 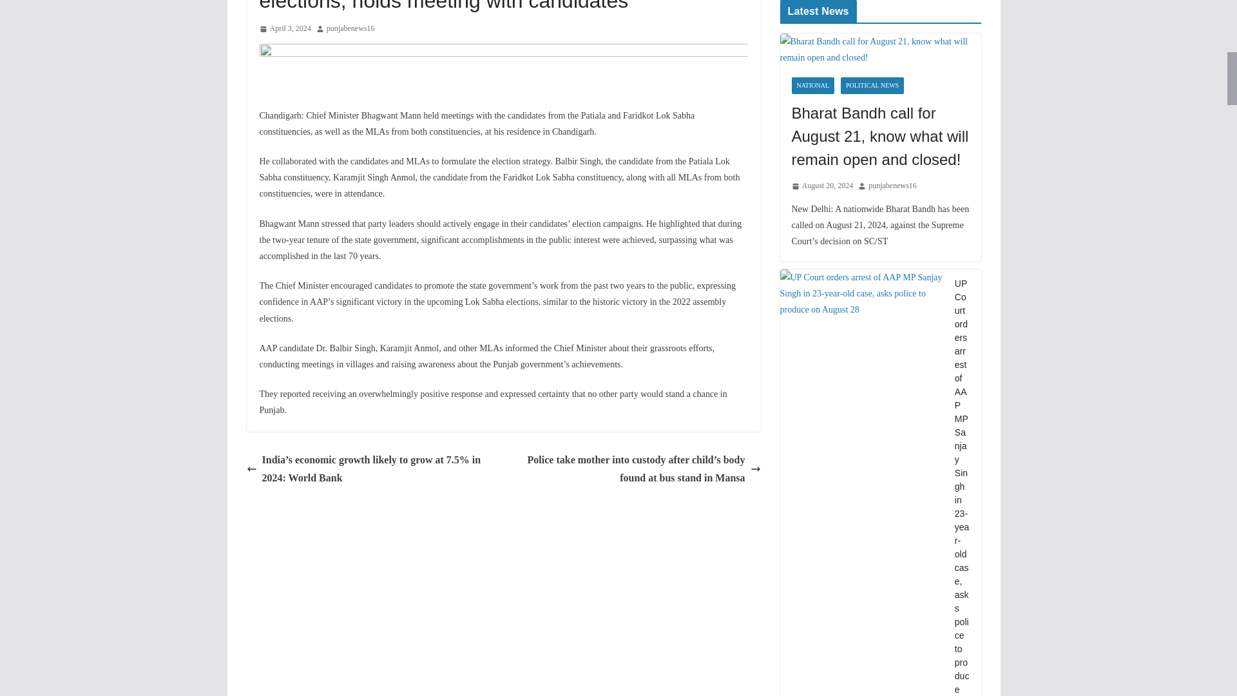 I want to click on POLITICAL NEWS, so click(x=872, y=85).